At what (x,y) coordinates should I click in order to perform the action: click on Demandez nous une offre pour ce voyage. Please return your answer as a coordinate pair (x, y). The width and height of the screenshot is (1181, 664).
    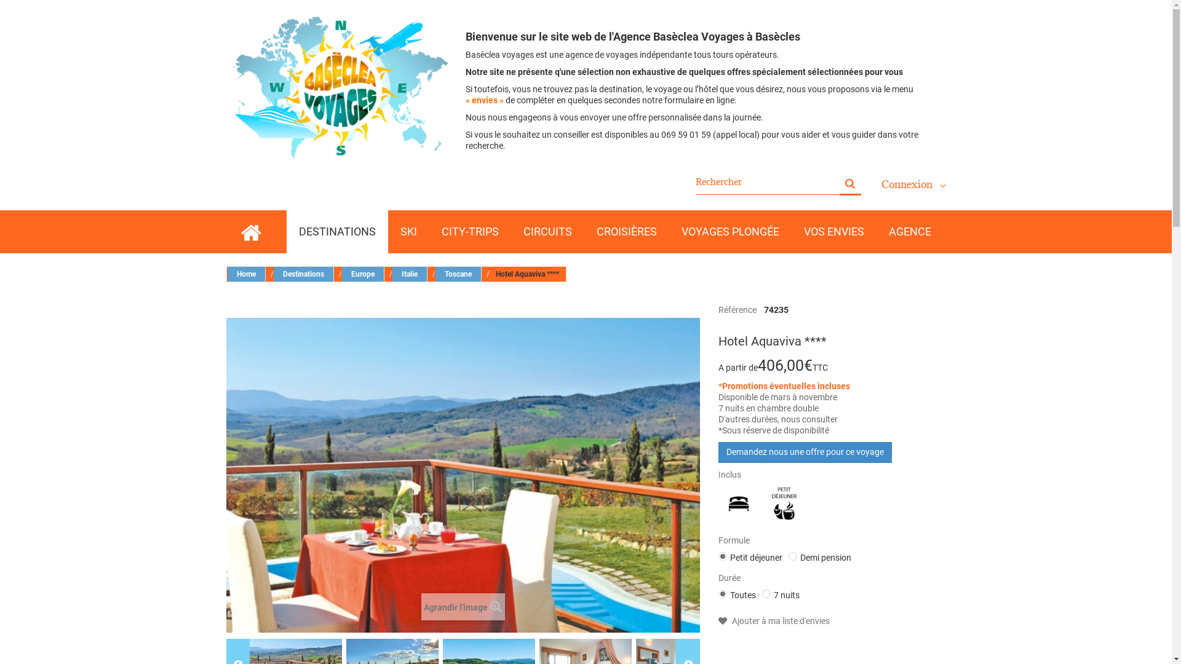
    Looking at the image, I should click on (805, 453).